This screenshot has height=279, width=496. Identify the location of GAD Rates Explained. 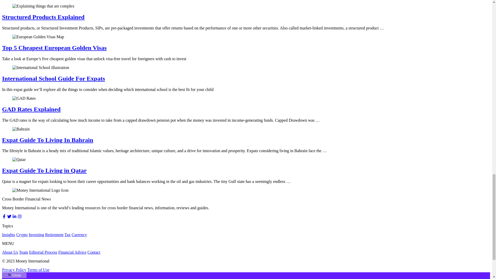
(31, 109).